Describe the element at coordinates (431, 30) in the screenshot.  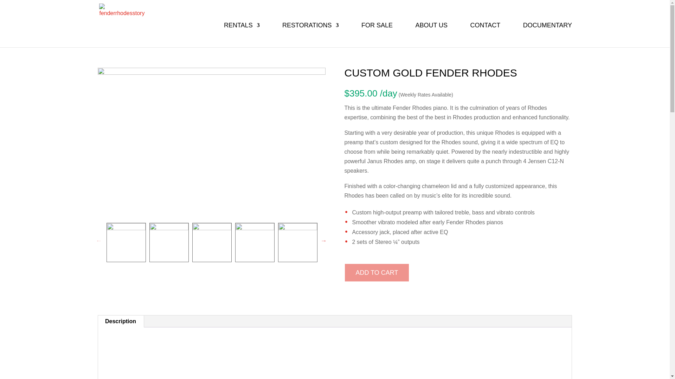
I see `ABOUT US` at that location.